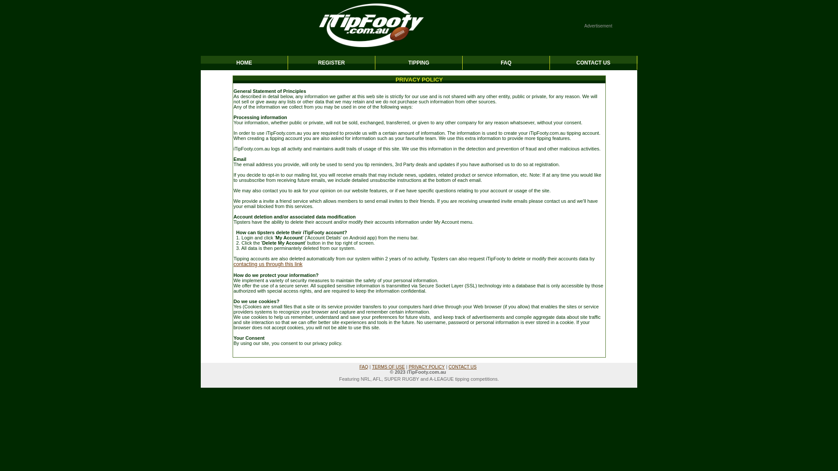 This screenshot has width=838, height=471. What do you see at coordinates (244, 63) in the screenshot?
I see `HOME` at bounding box center [244, 63].